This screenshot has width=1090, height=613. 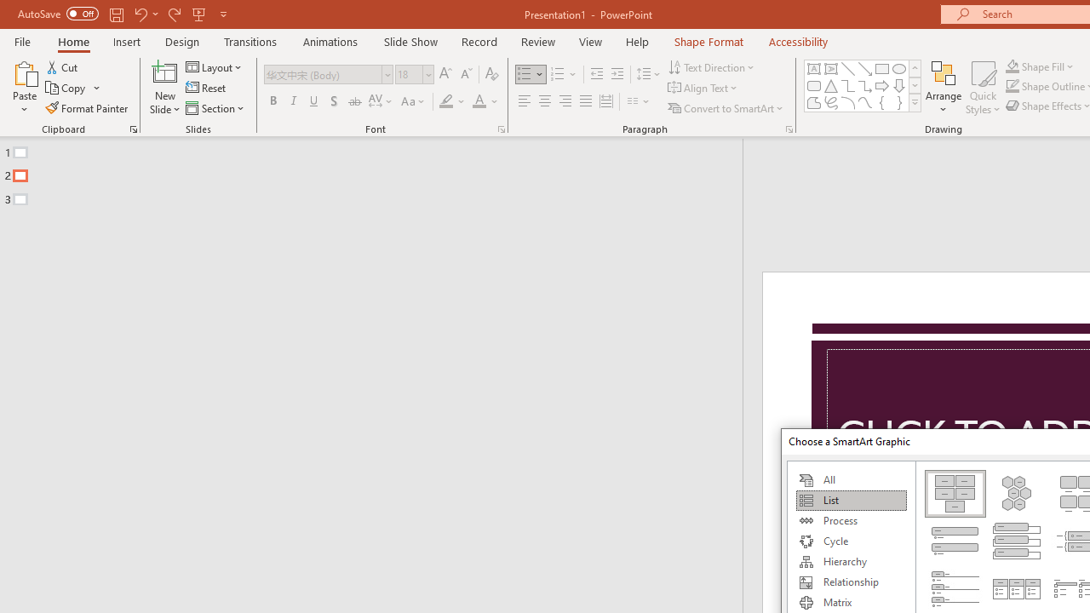 I want to click on Design, so click(x=182, y=41).